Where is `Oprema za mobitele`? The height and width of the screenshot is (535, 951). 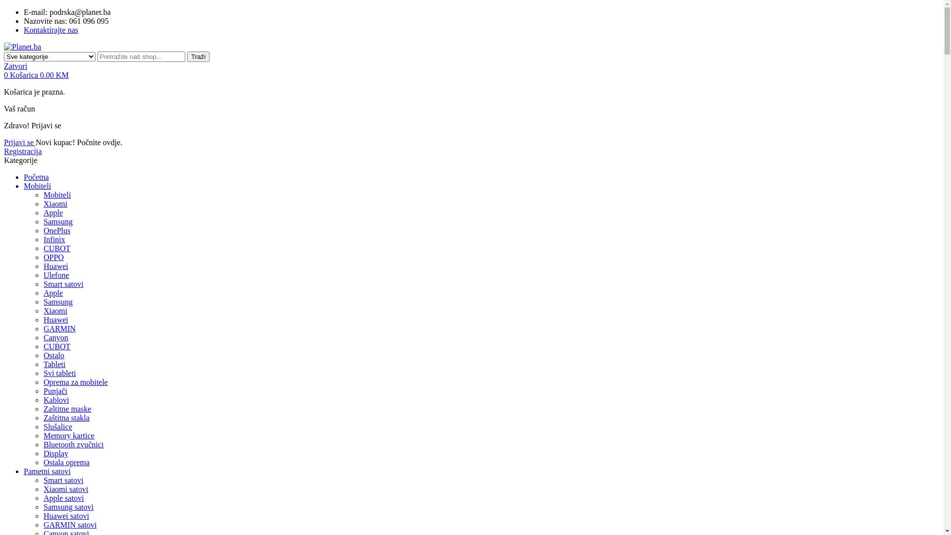 Oprema za mobitele is located at coordinates (76, 382).